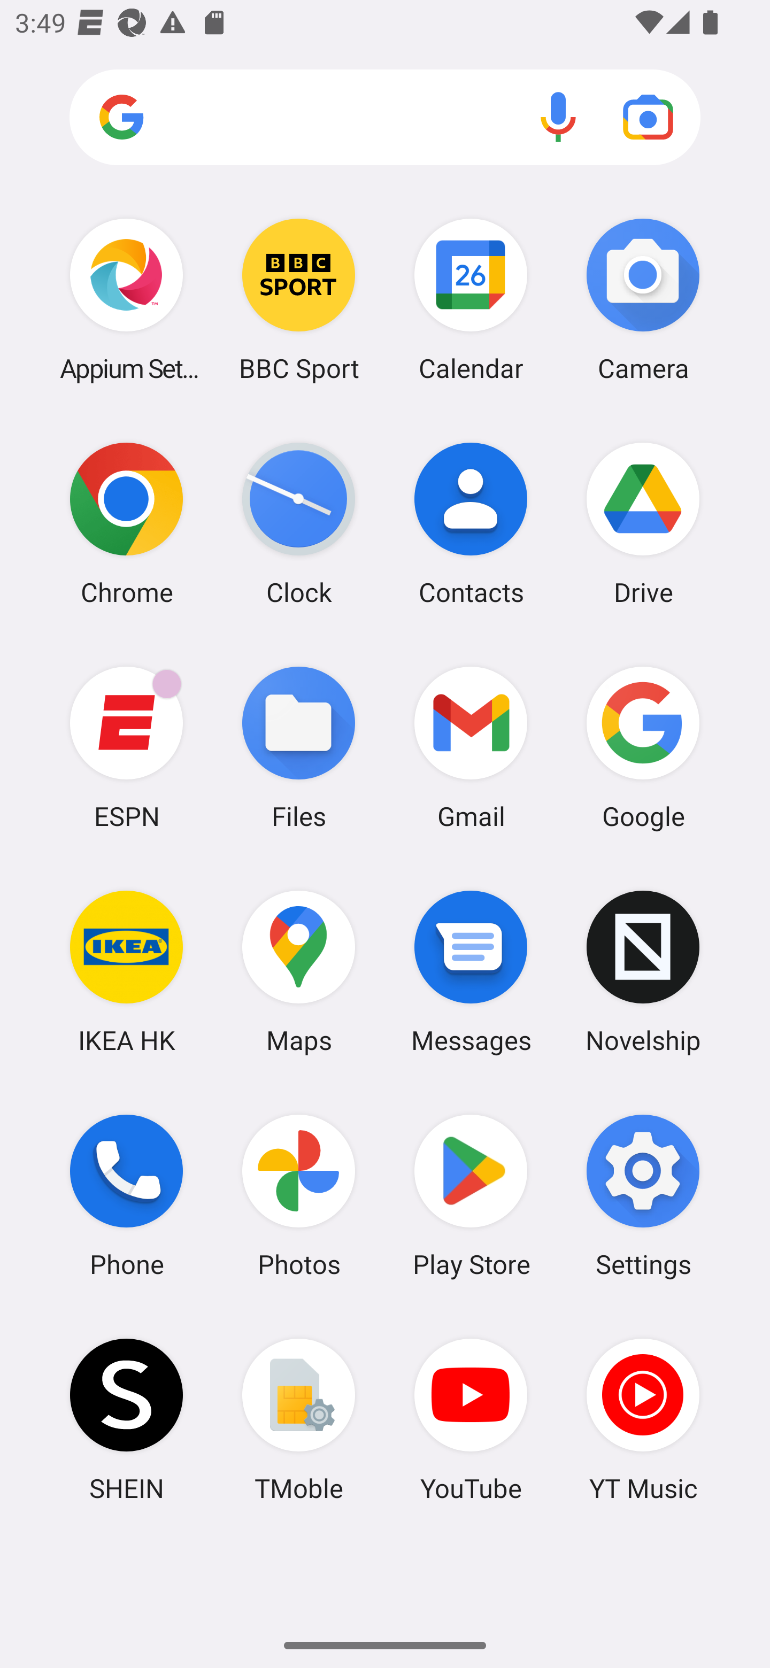 Image resolution: width=770 pixels, height=1668 pixels. I want to click on Clock, so click(298, 523).